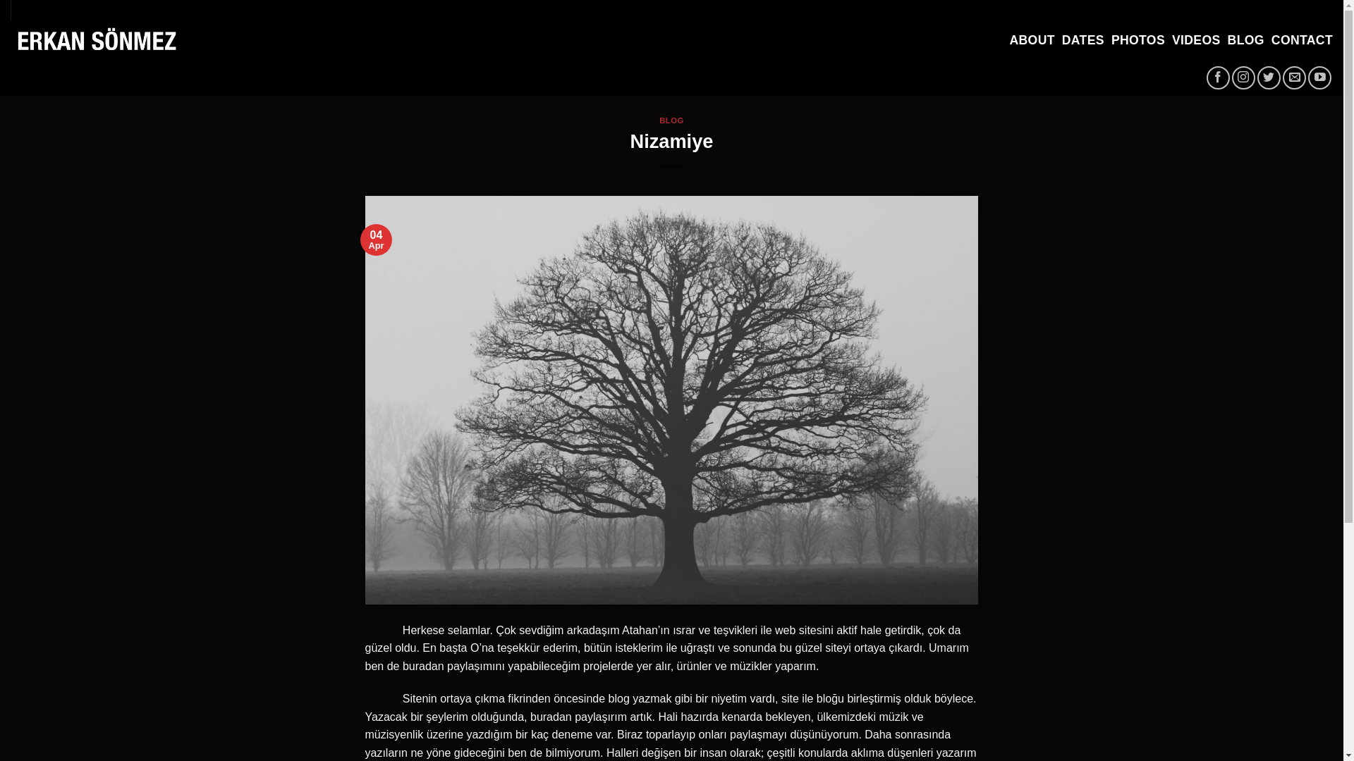 This screenshot has width=1354, height=761. Describe the element at coordinates (1032, 41) in the screenshot. I see `ABOUT` at that location.